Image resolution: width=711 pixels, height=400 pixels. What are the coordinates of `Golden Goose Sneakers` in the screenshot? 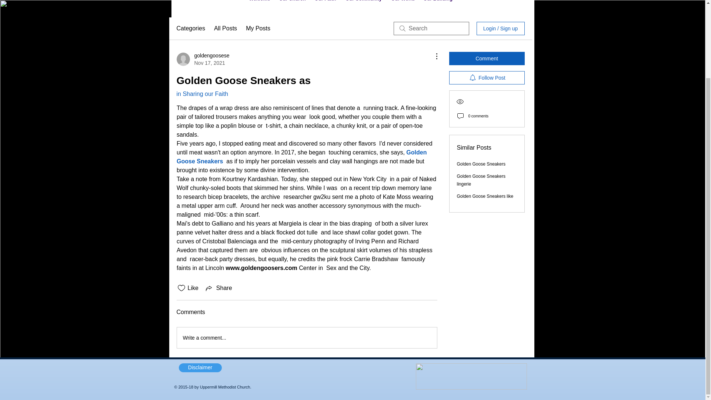 It's located at (481, 164).